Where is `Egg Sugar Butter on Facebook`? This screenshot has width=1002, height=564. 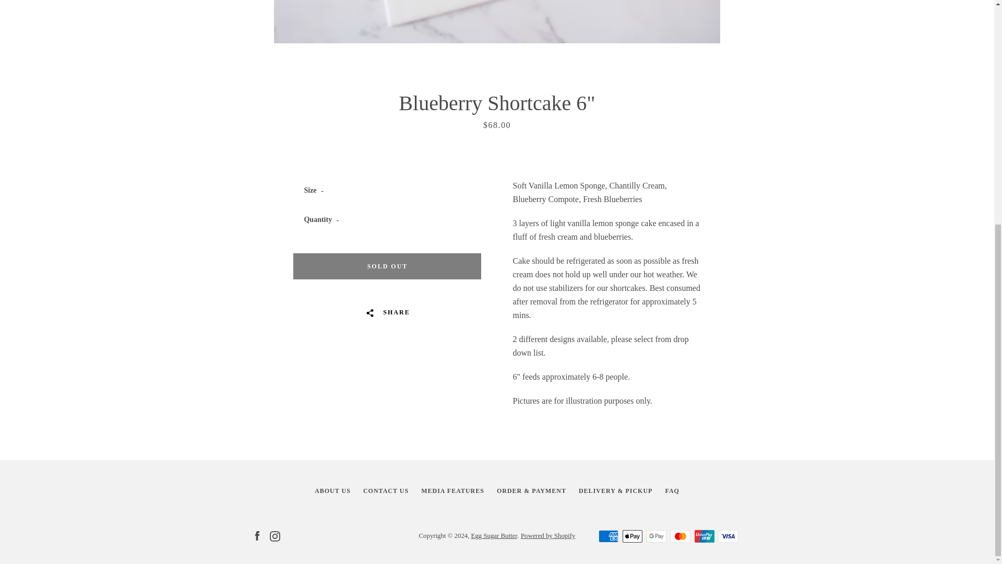 Egg Sugar Butter on Facebook is located at coordinates (256, 535).